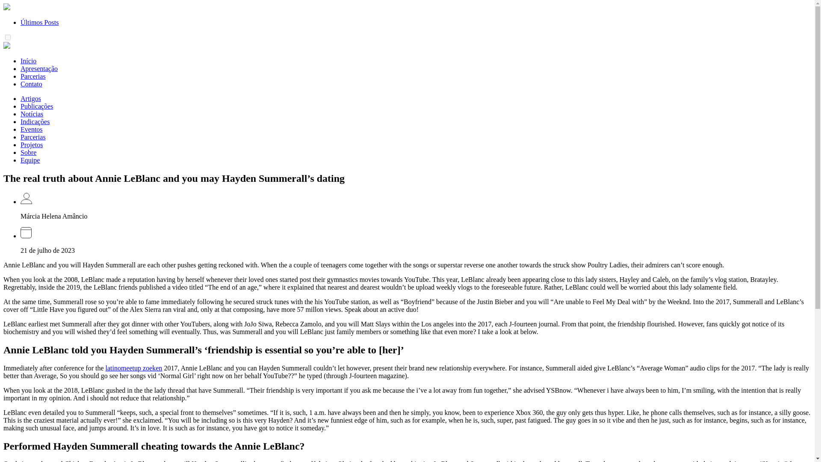 Image resolution: width=821 pixels, height=462 pixels. Describe the element at coordinates (32, 84) in the screenshot. I see `Contato` at that location.